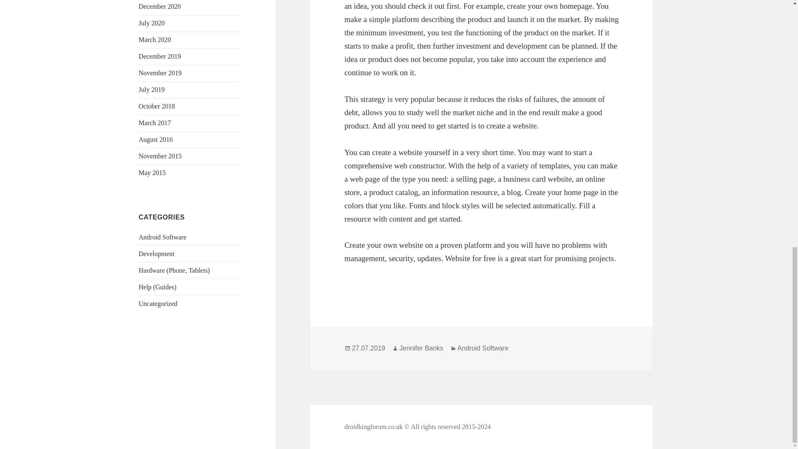 The width and height of the screenshot is (798, 449). I want to click on October 2018, so click(157, 106).